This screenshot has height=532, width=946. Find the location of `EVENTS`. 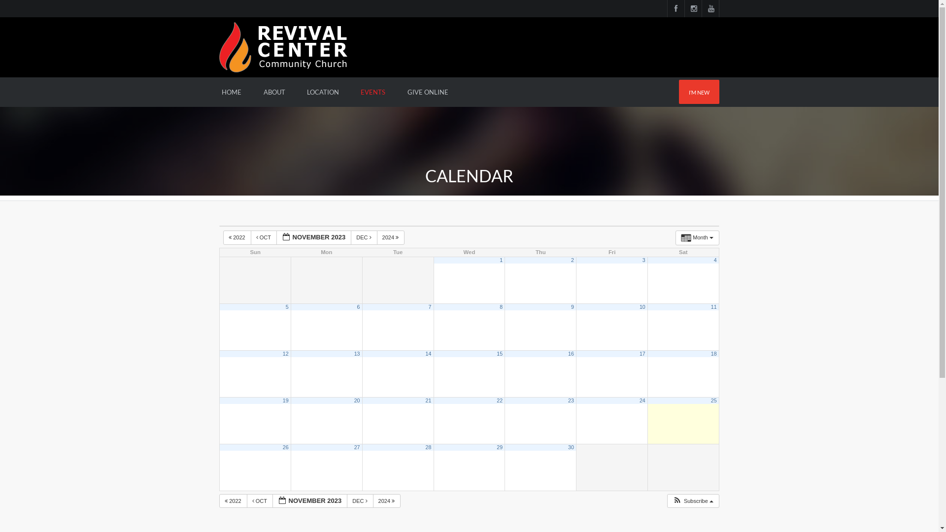

EVENTS is located at coordinates (373, 92).